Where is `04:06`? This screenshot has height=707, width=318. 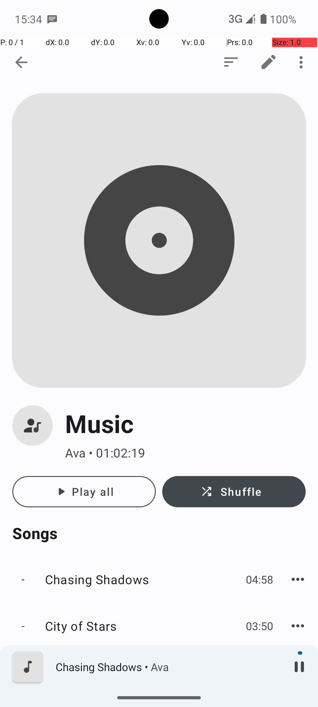
04:06 is located at coordinates (260, 706).